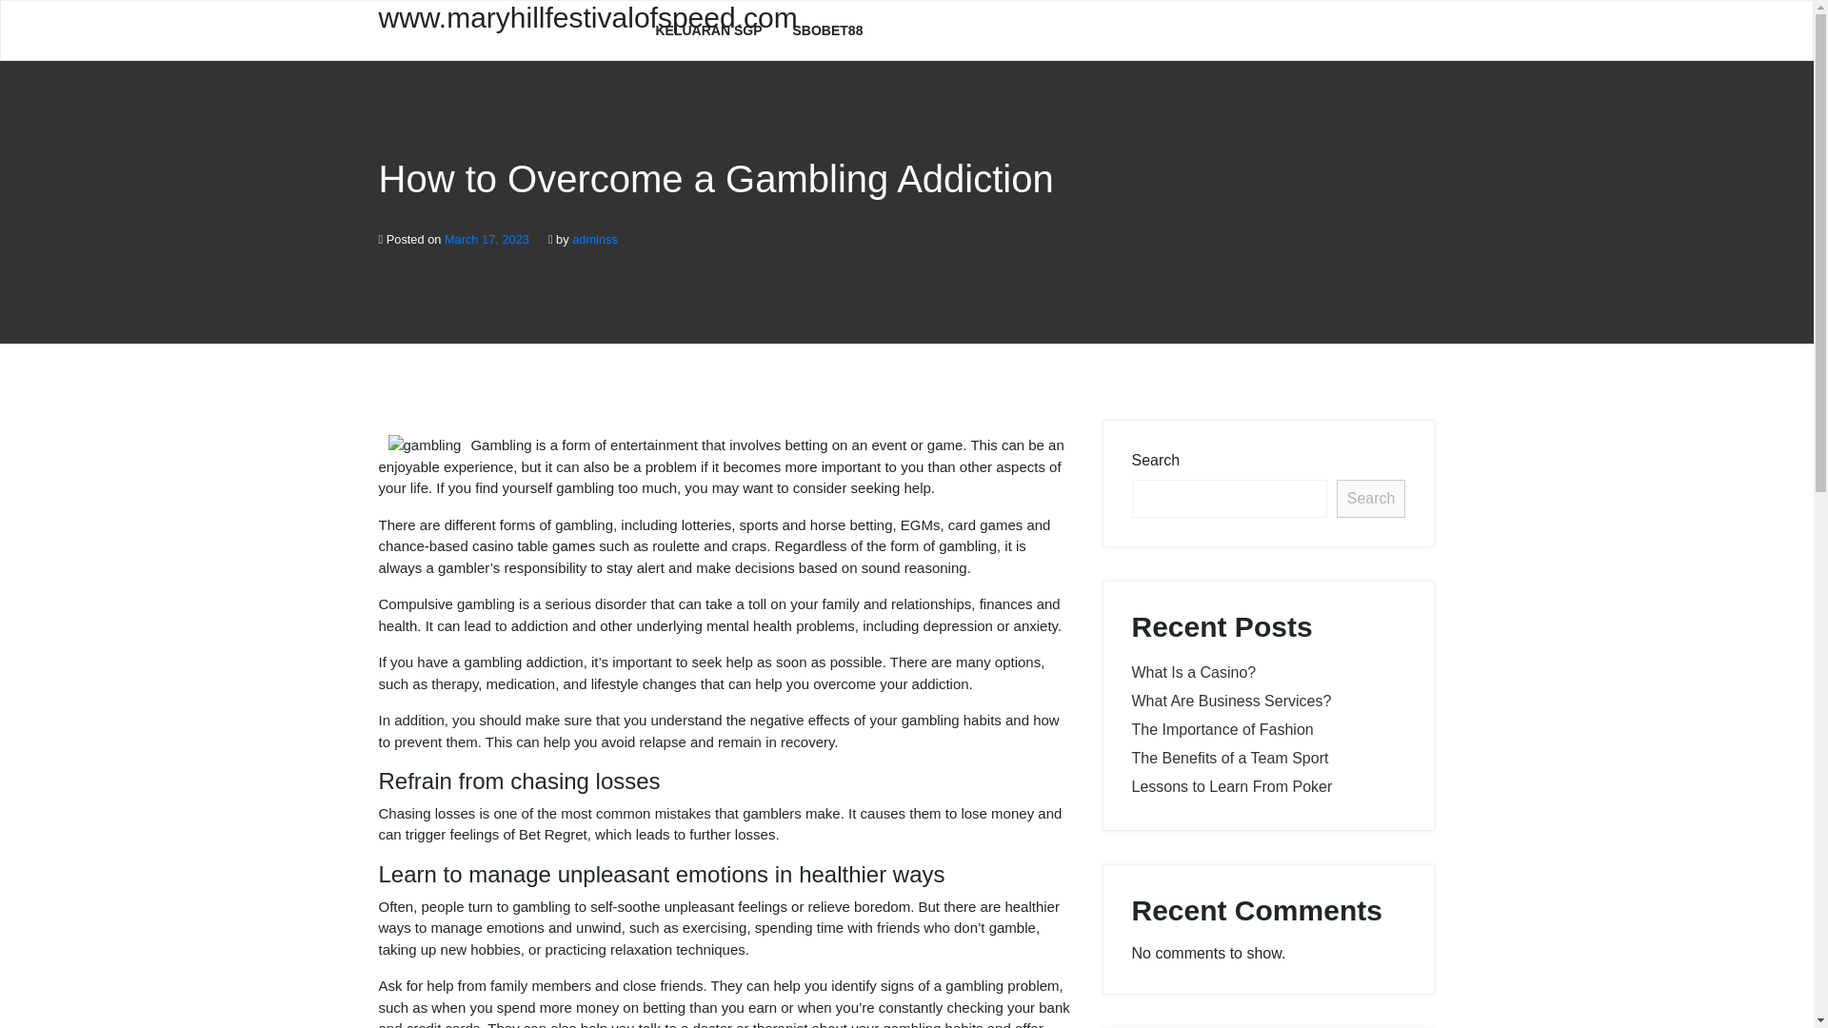  Describe the element at coordinates (487, 240) in the screenshot. I see `March 17, 2023` at that location.